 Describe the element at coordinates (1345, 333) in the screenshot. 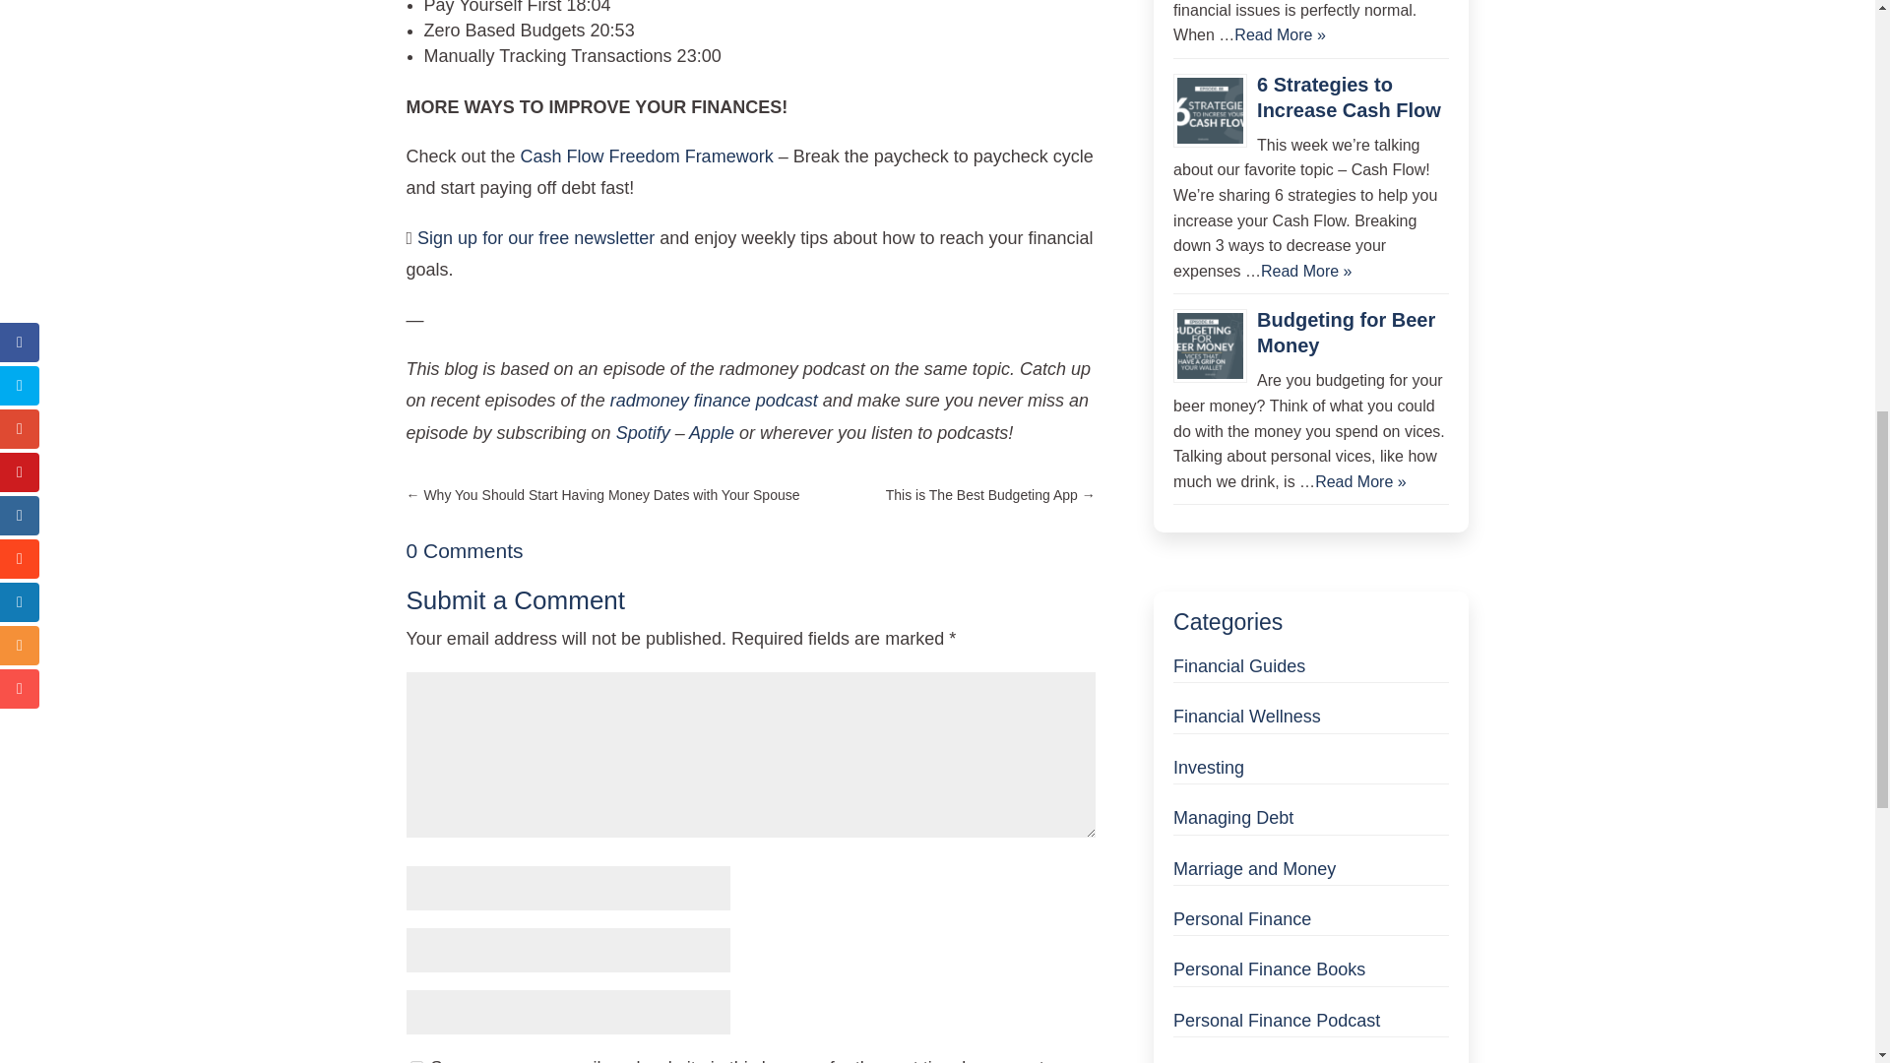

I see `Budgeting for Beer Money` at that location.